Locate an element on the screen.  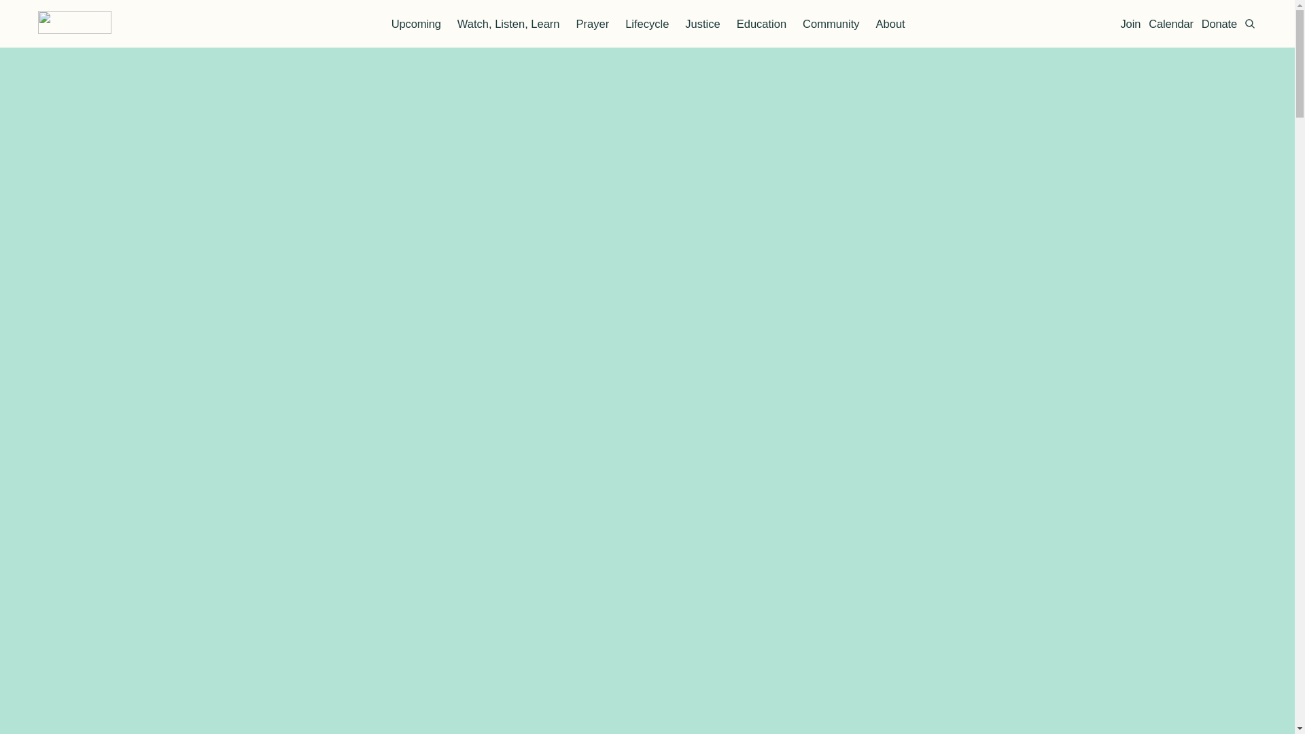
Prayer is located at coordinates (593, 24).